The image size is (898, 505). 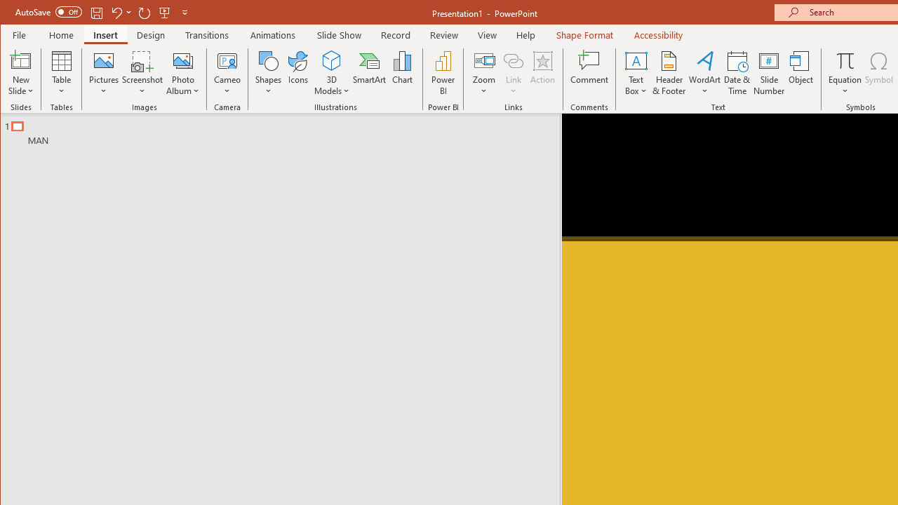 I want to click on New Photo Album..., so click(x=182, y=60).